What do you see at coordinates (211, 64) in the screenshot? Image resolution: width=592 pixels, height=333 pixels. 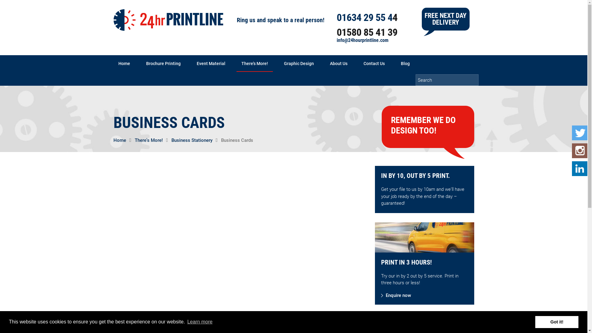 I see `Event Material` at bounding box center [211, 64].